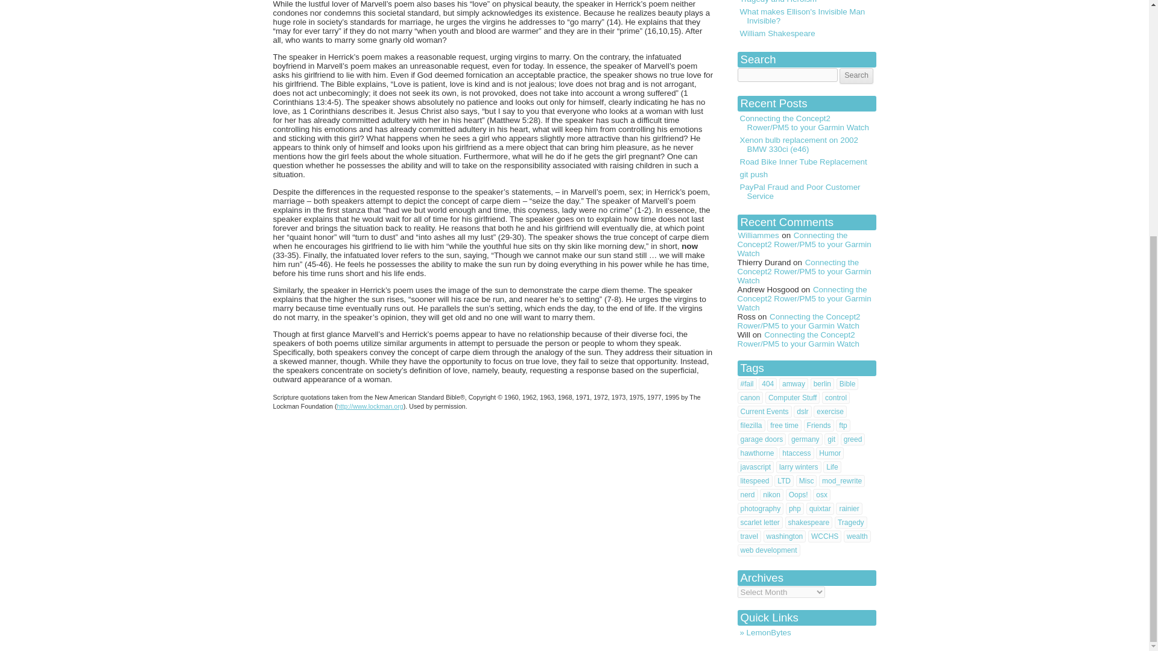 This screenshot has width=1158, height=651. What do you see at coordinates (806, 192) in the screenshot?
I see `PayPal Fraud and Poor Customer Service` at bounding box center [806, 192].